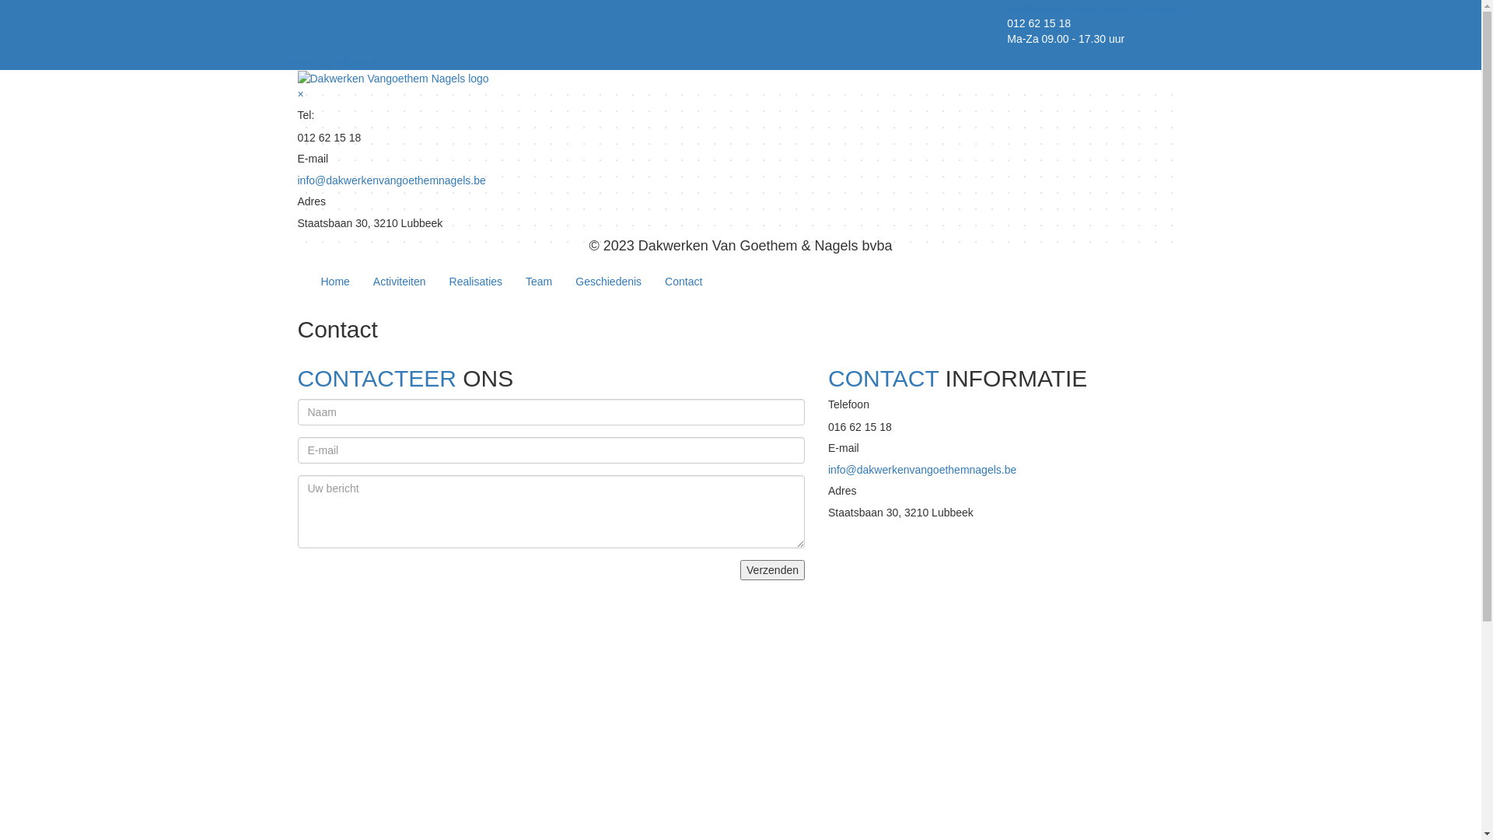 The width and height of the screenshot is (1493, 840). What do you see at coordinates (400, 282) in the screenshot?
I see `Activiteiten` at bounding box center [400, 282].